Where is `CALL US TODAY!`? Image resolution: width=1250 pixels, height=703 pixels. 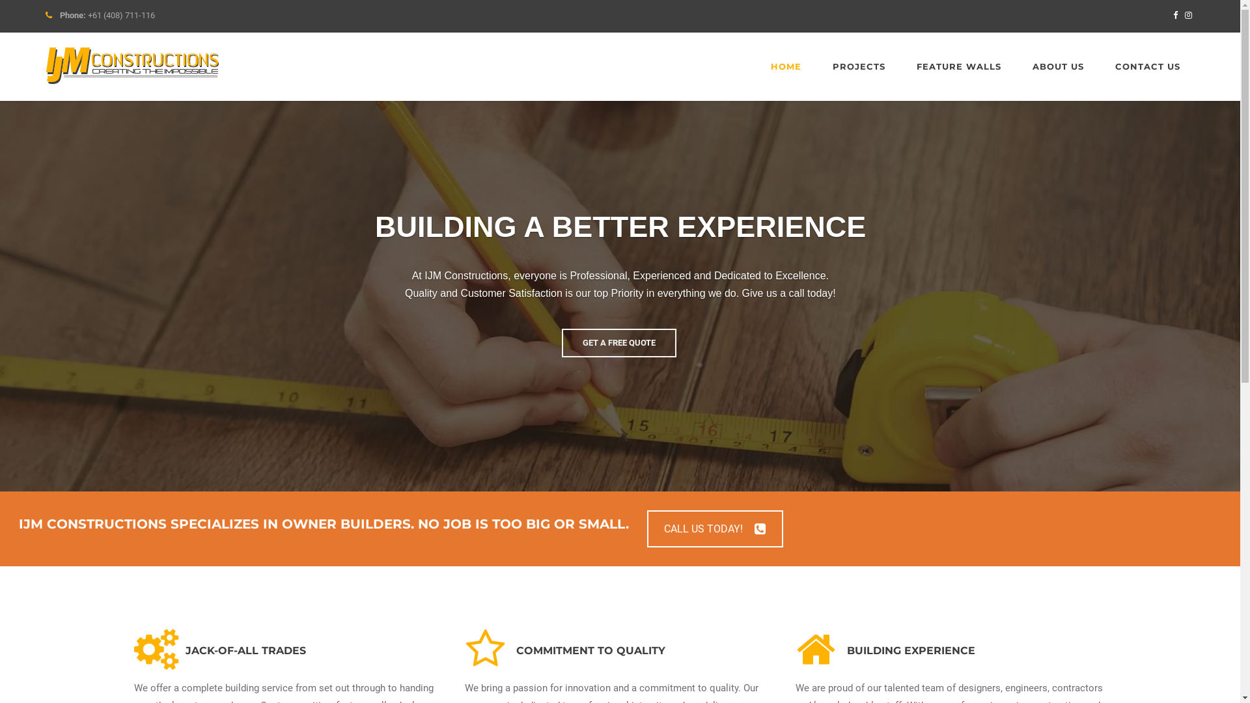 CALL US TODAY! is located at coordinates (715, 529).